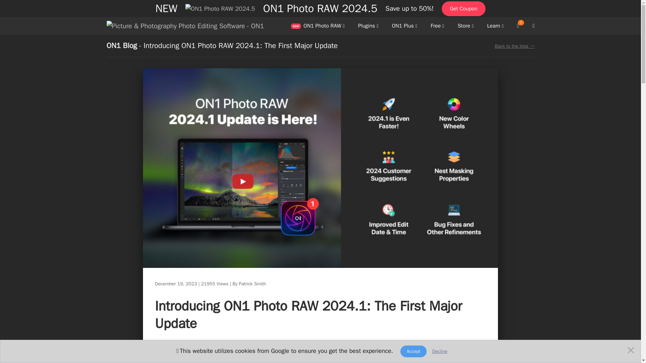  Describe the element at coordinates (318, 26) in the screenshot. I see `NEW!ON1 Photo RAW` at that location.